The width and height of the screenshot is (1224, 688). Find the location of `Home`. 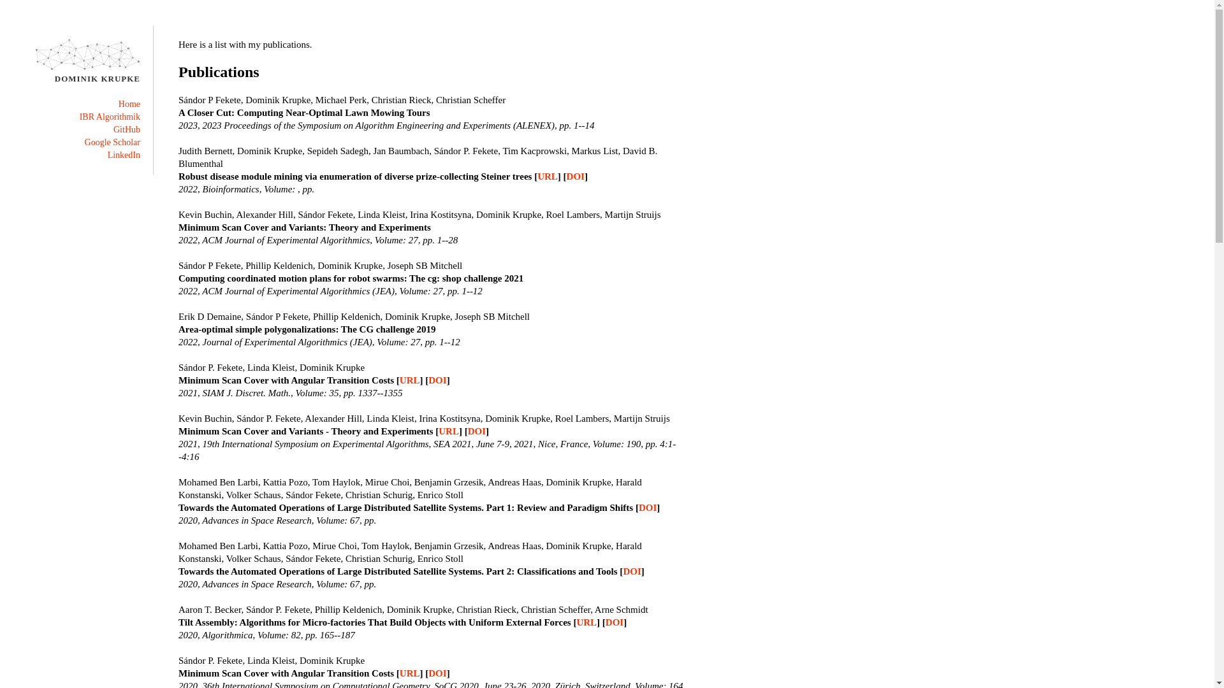

Home is located at coordinates (129, 104).